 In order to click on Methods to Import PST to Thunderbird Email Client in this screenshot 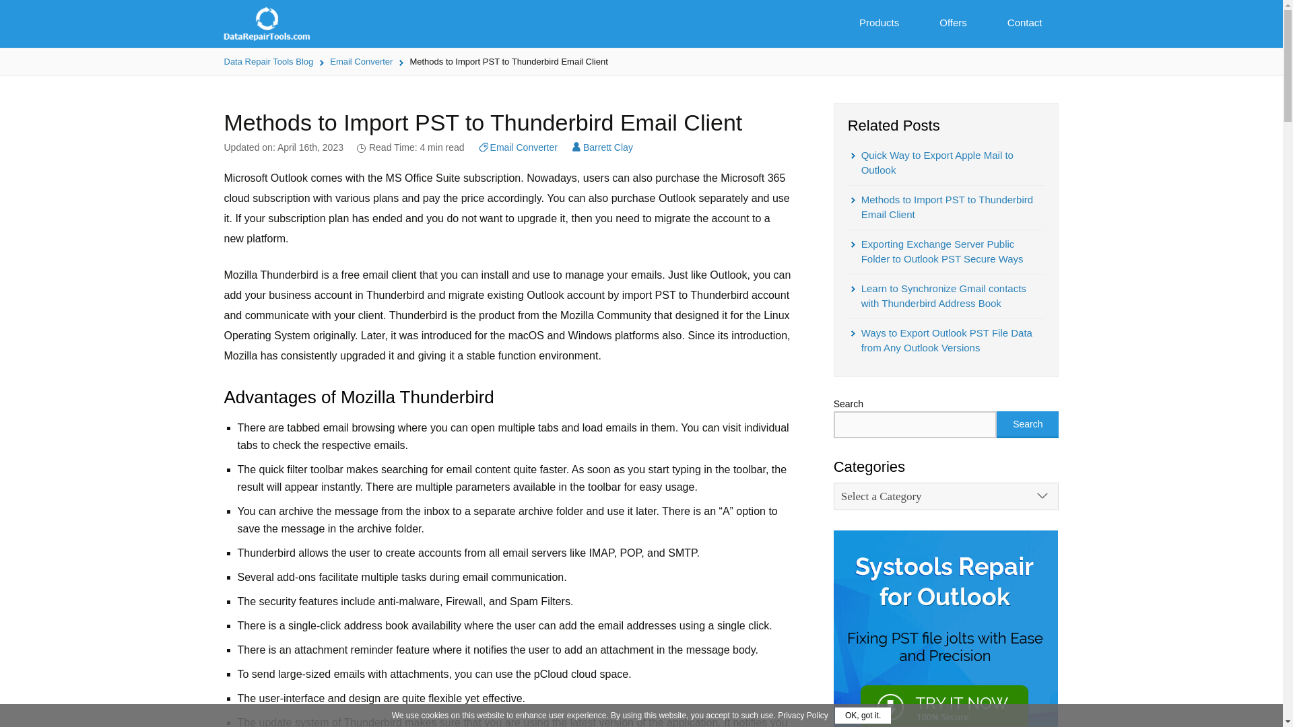, I will do `click(946, 207)`.